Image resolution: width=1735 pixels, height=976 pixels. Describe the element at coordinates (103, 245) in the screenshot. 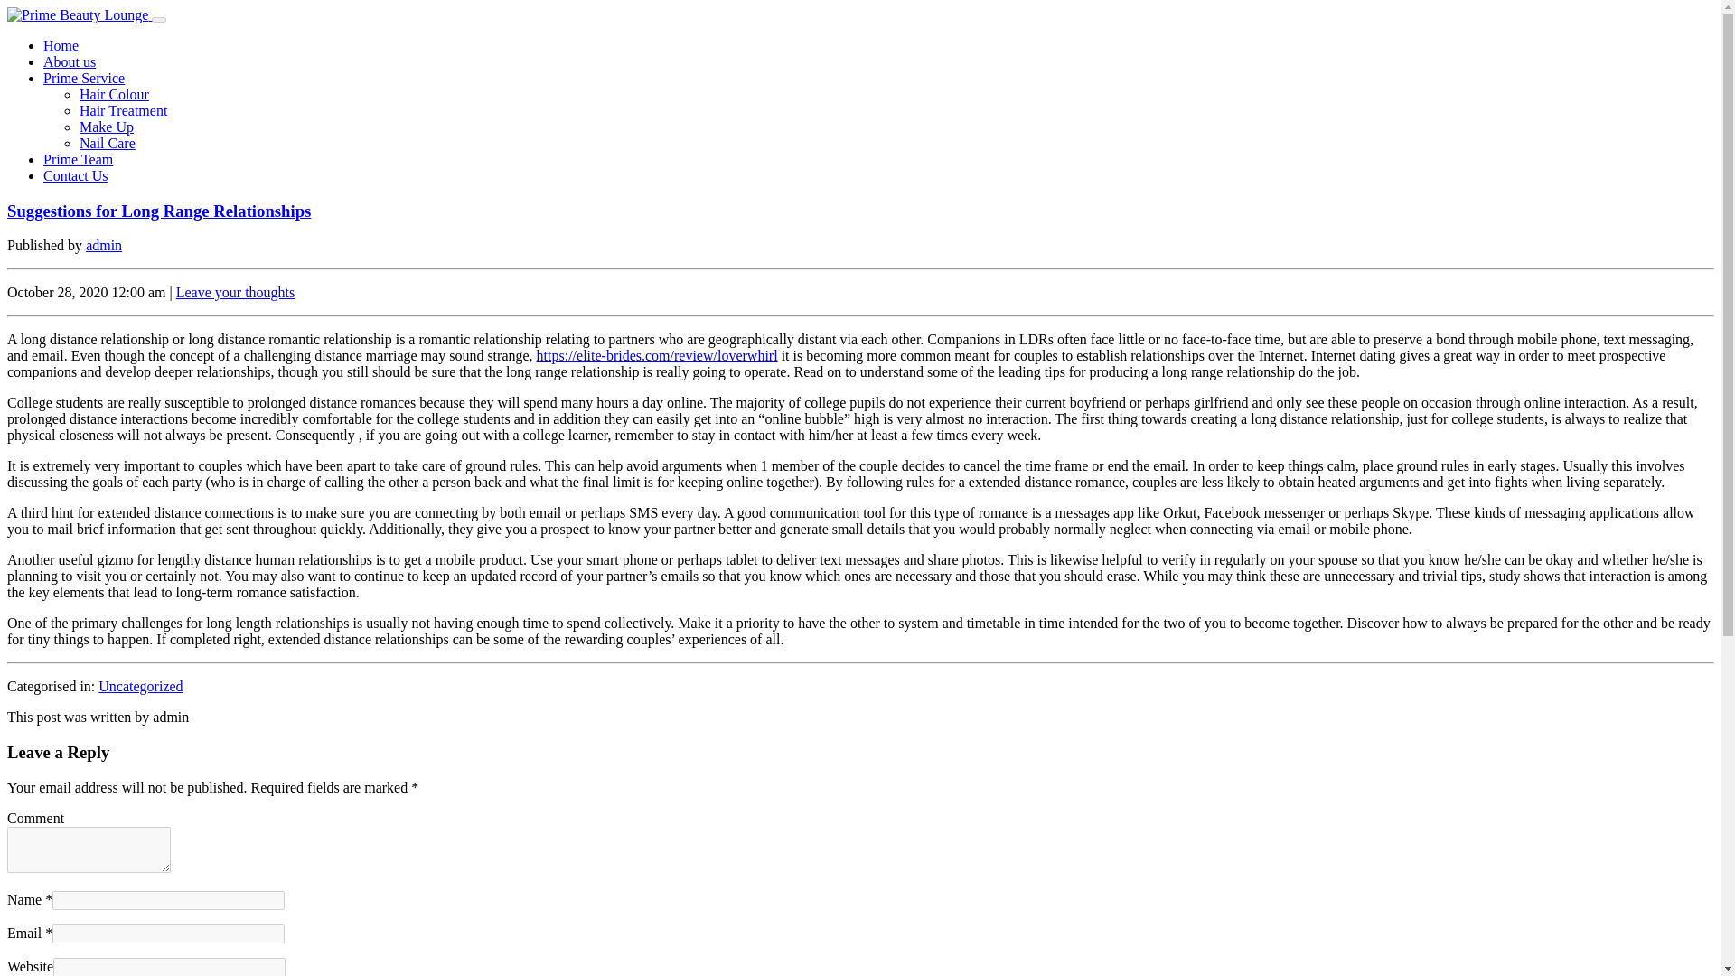

I see `admin` at that location.